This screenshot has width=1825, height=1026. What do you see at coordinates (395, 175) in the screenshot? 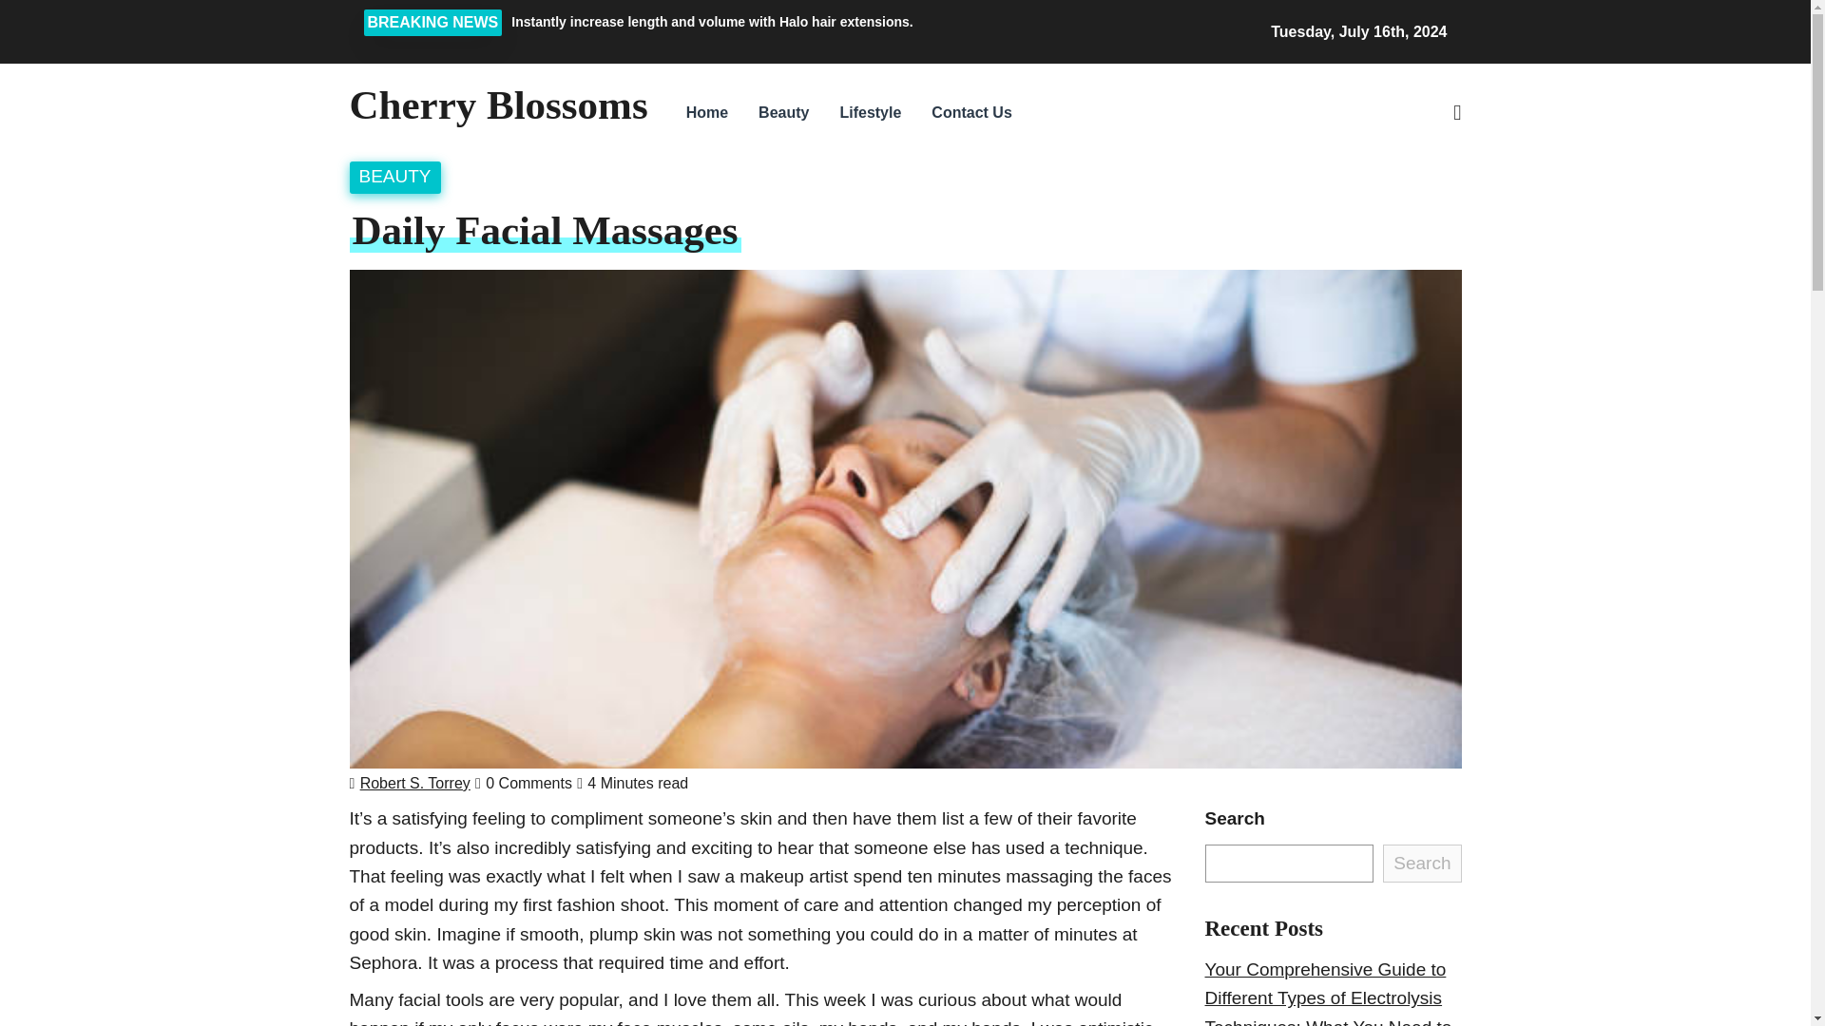
I see `BEAUTY` at bounding box center [395, 175].